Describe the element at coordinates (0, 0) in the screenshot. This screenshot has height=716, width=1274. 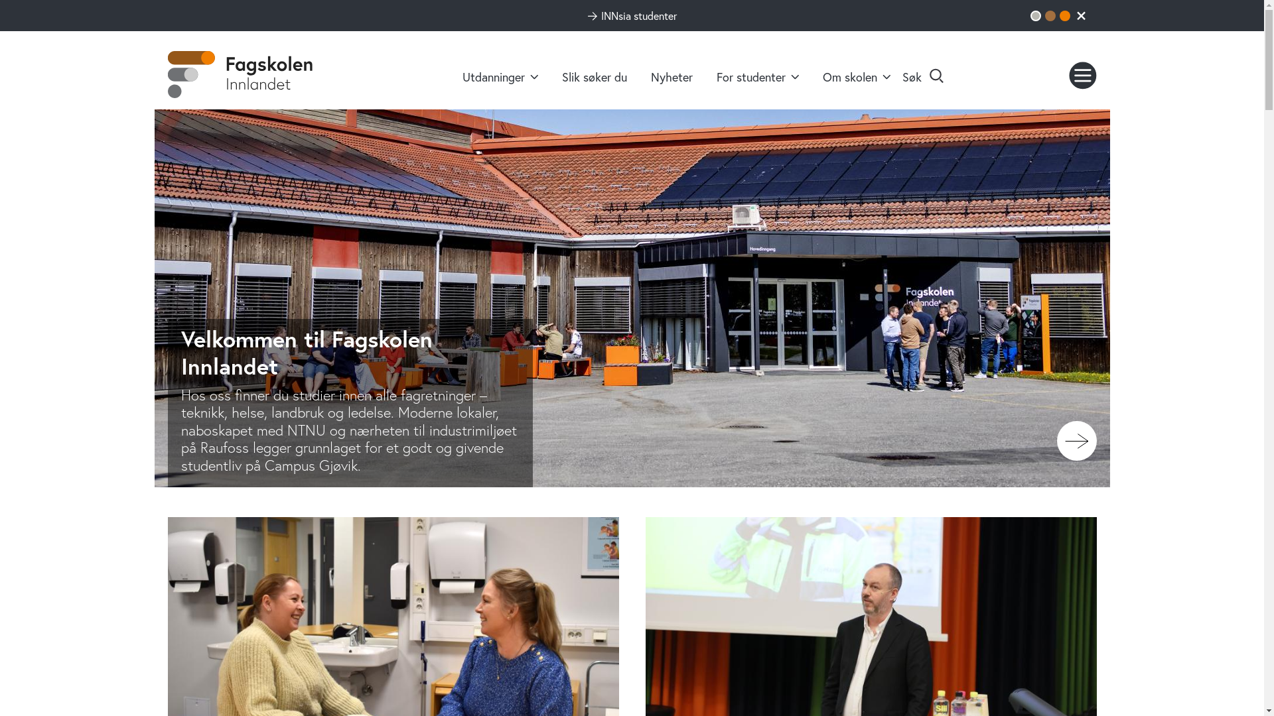
I see `Hopp til hovedinnhold` at that location.